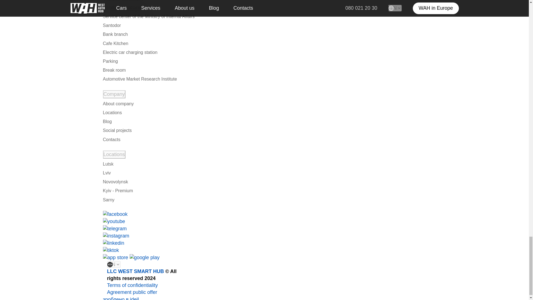  What do you see at coordinates (125, 7) in the screenshot?
I see `Certification laboratory` at bounding box center [125, 7].